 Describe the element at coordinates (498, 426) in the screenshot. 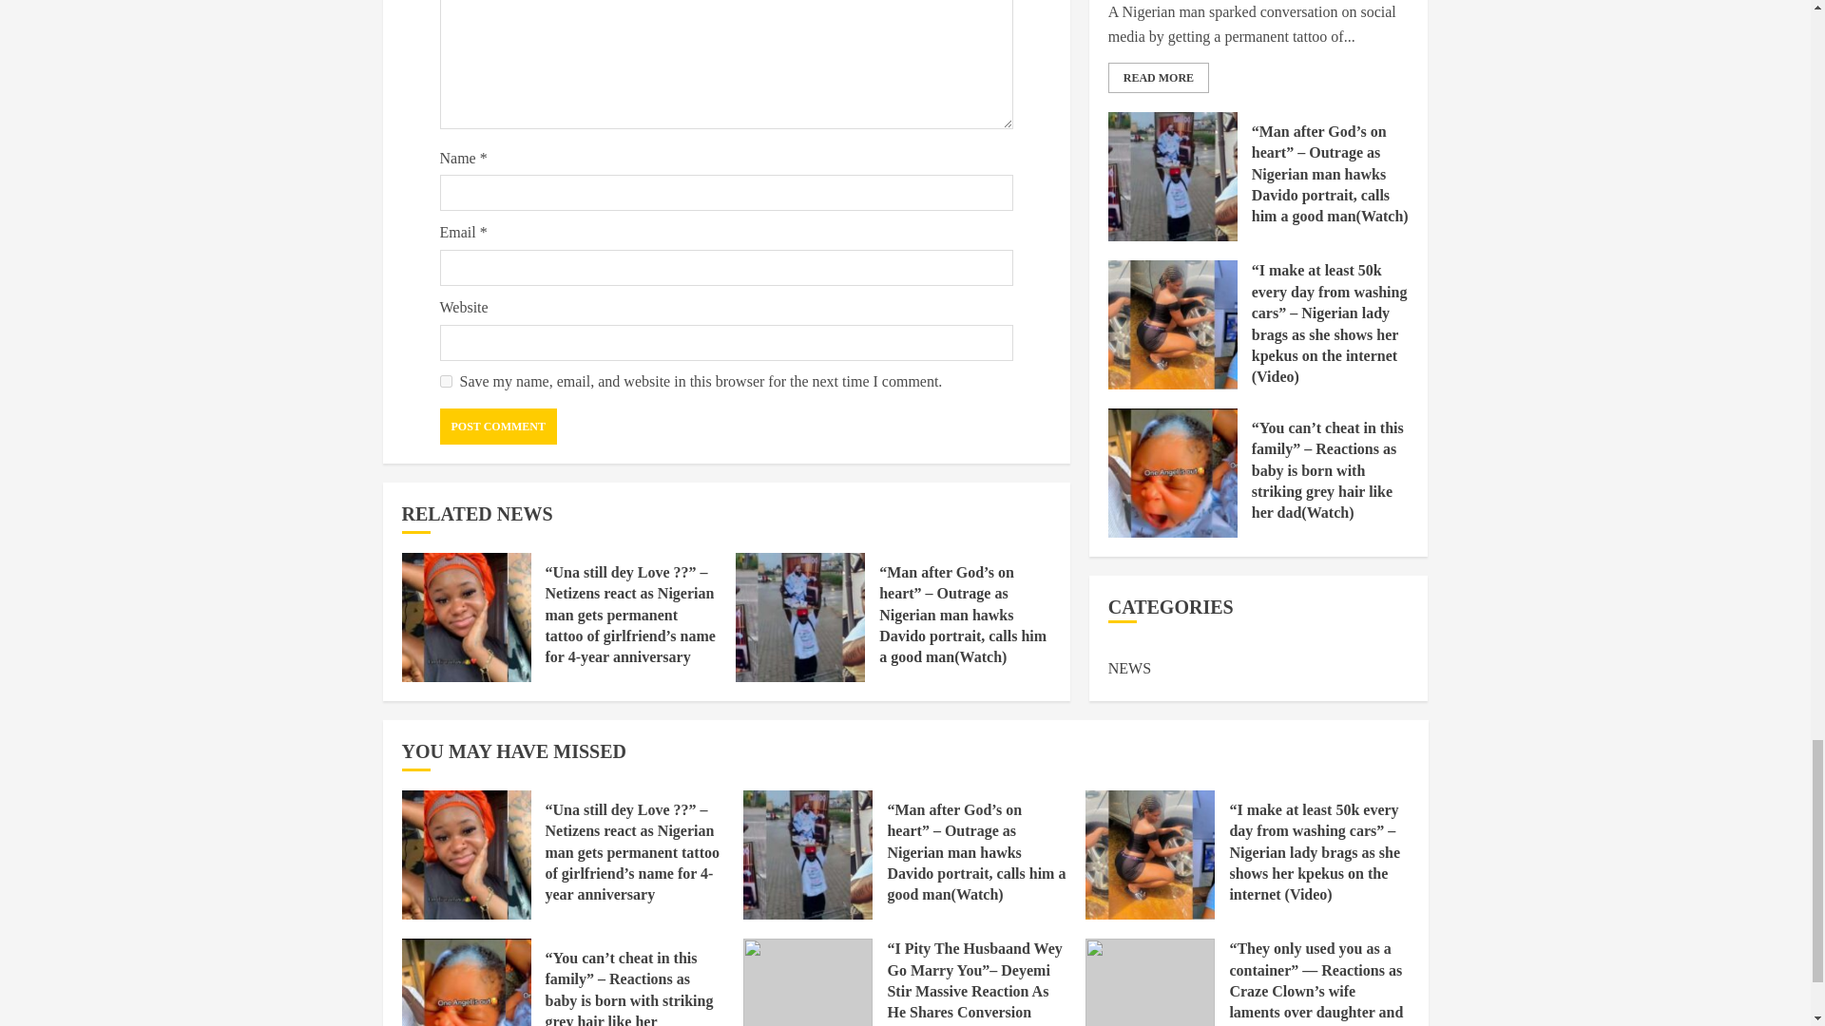

I see `Post Comment` at that location.